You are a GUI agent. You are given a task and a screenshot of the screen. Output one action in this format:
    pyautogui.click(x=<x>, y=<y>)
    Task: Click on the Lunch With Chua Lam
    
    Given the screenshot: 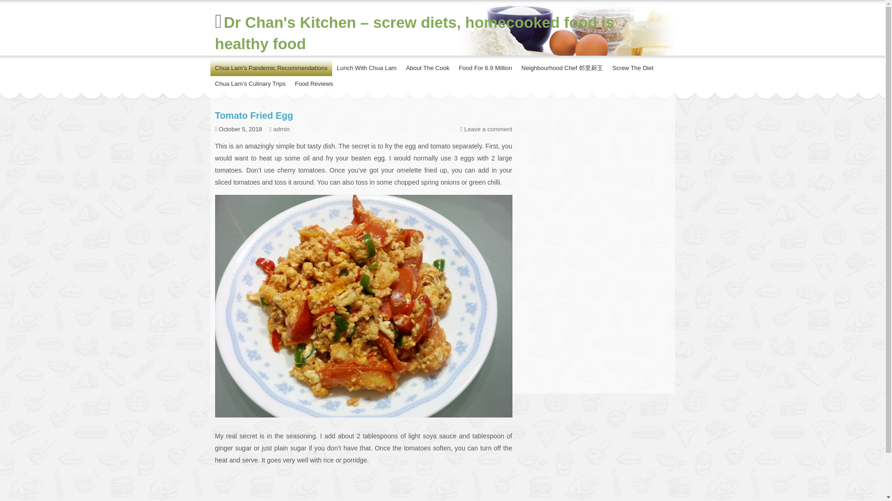 What is the action you would take?
    pyautogui.click(x=367, y=68)
    